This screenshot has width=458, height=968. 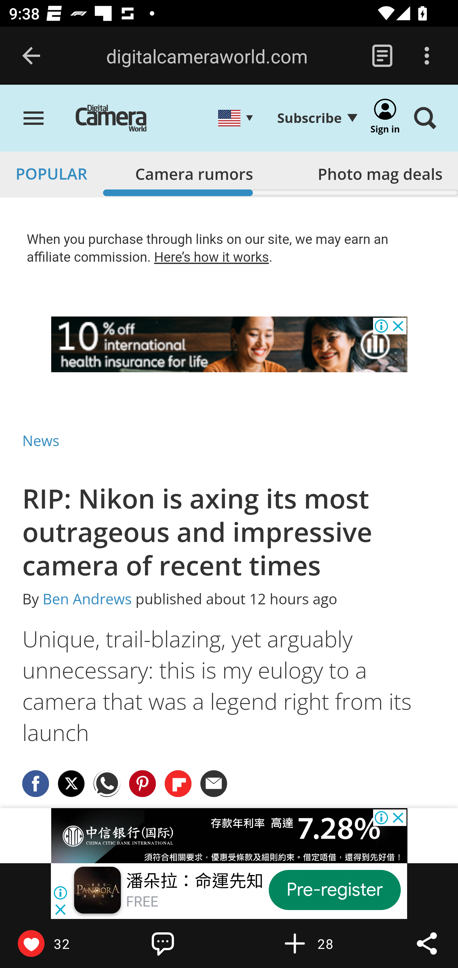 What do you see at coordinates (120, 119) in the screenshot?
I see `Digital Camera World` at bounding box center [120, 119].